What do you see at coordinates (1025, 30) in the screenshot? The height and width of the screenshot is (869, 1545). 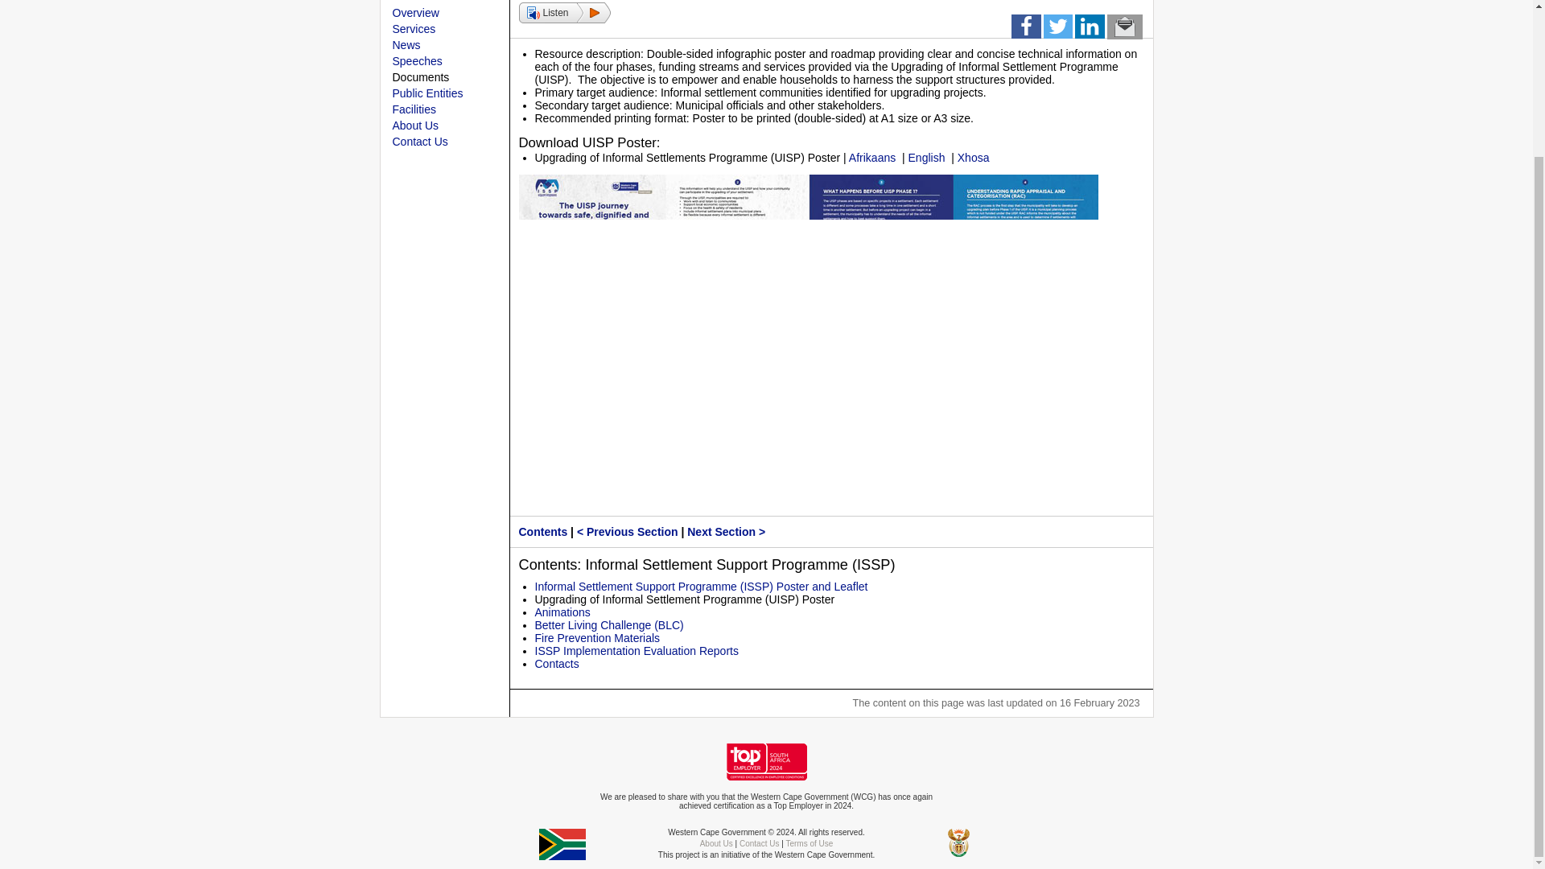 I see `Share on Facebook` at bounding box center [1025, 30].